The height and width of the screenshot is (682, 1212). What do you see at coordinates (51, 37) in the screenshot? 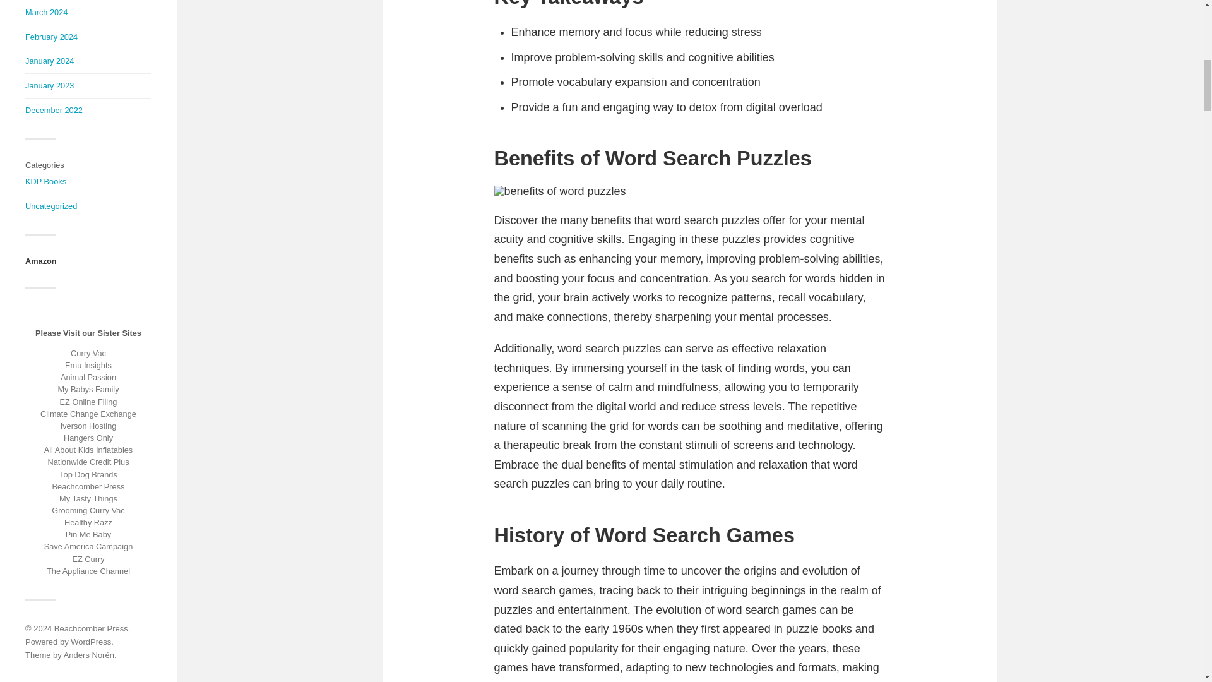
I see `February 2024` at bounding box center [51, 37].